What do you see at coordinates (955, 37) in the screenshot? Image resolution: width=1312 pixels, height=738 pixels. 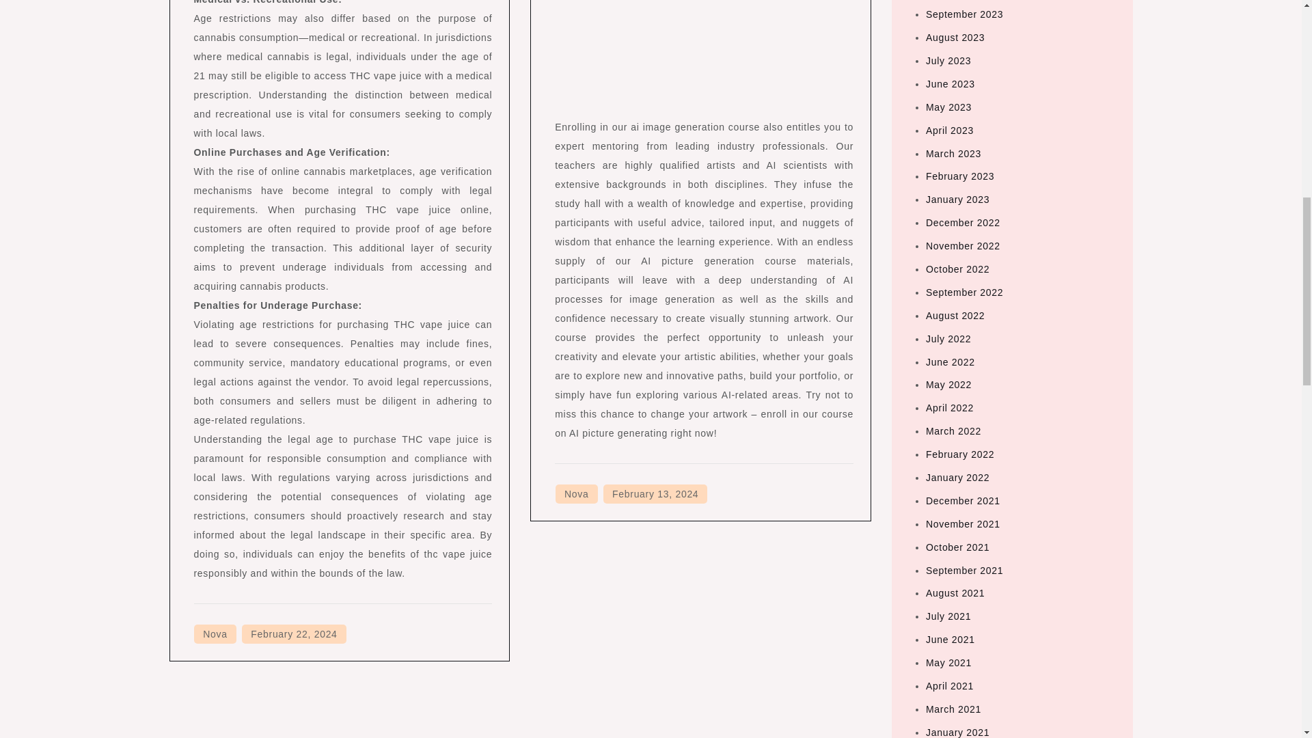 I see `August 2023` at bounding box center [955, 37].